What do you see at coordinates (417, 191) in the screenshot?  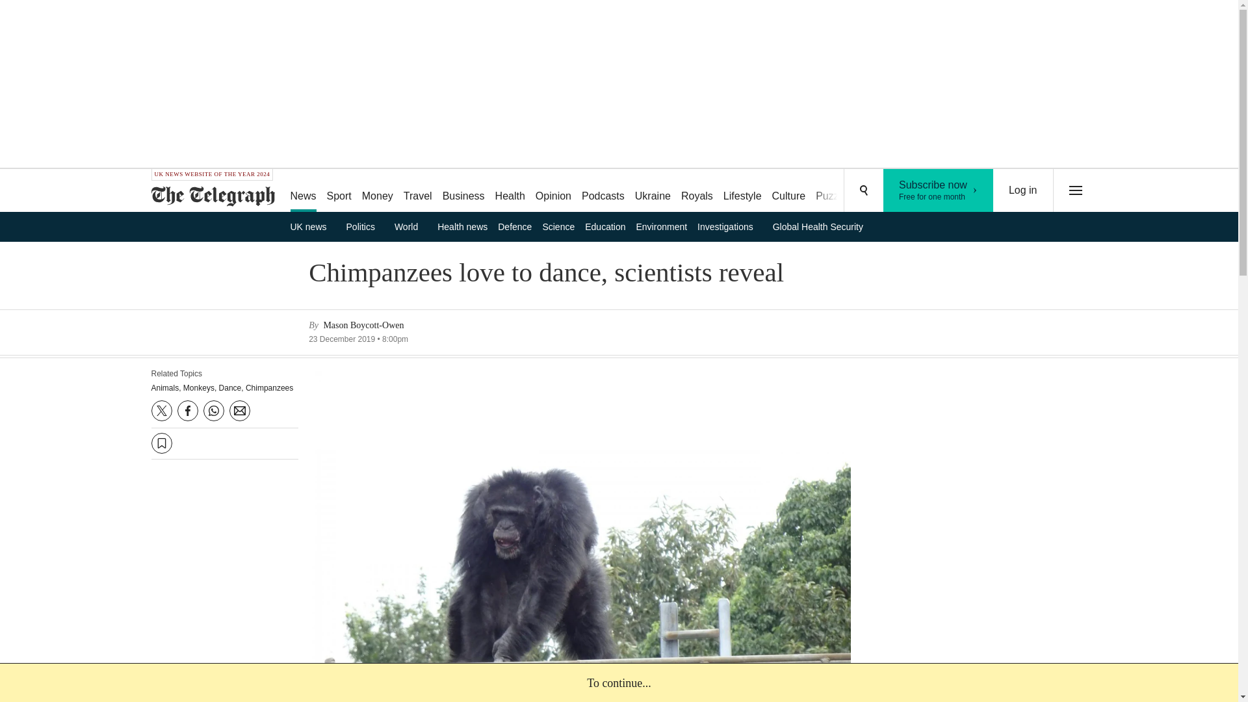 I see `Travel` at bounding box center [417, 191].